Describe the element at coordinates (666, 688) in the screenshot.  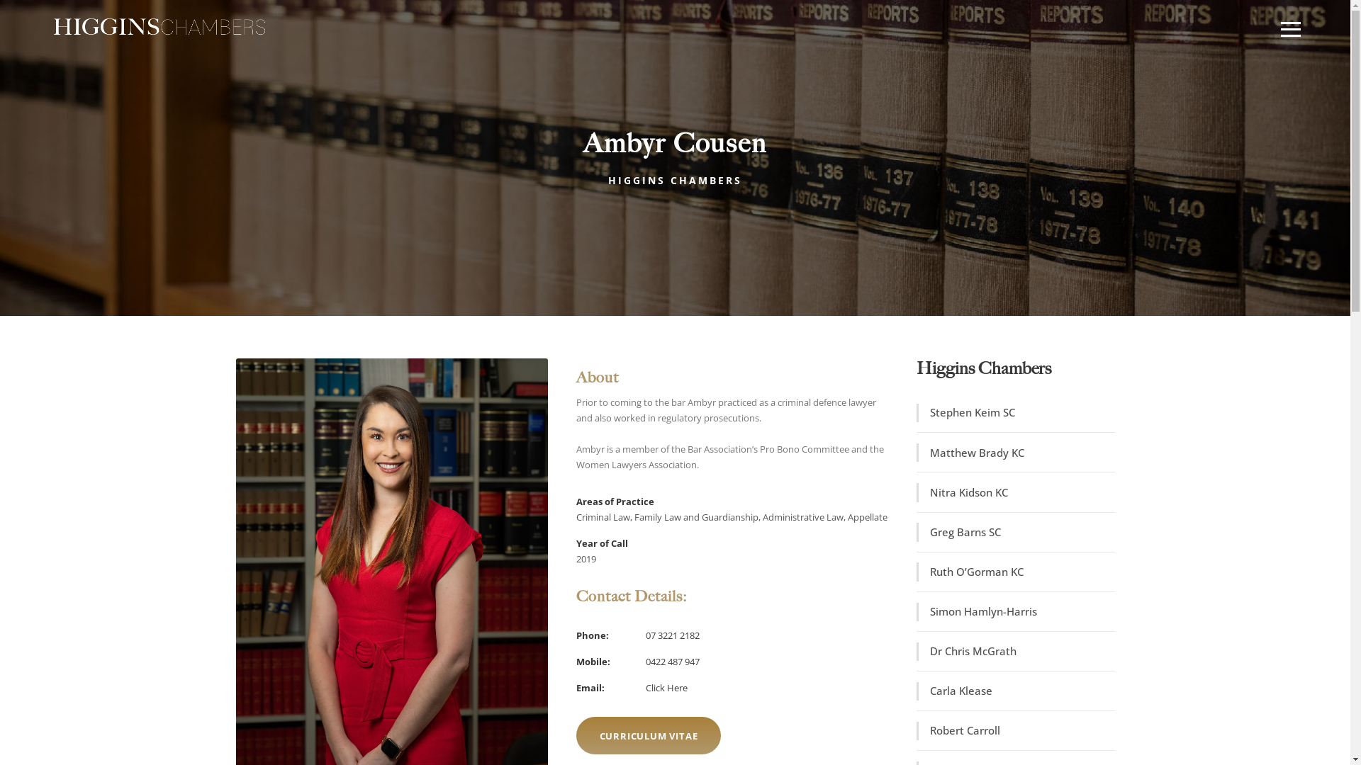
I see `Click Here` at that location.